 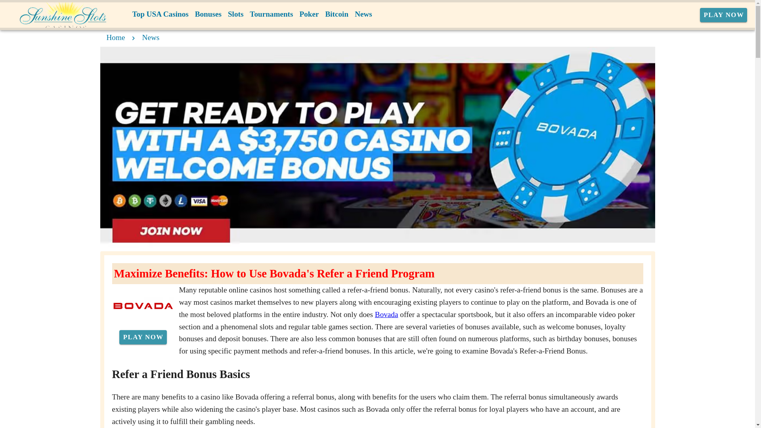 What do you see at coordinates (151, 37) in the screenshot?
I see `News` at bounding box center [151, 37].